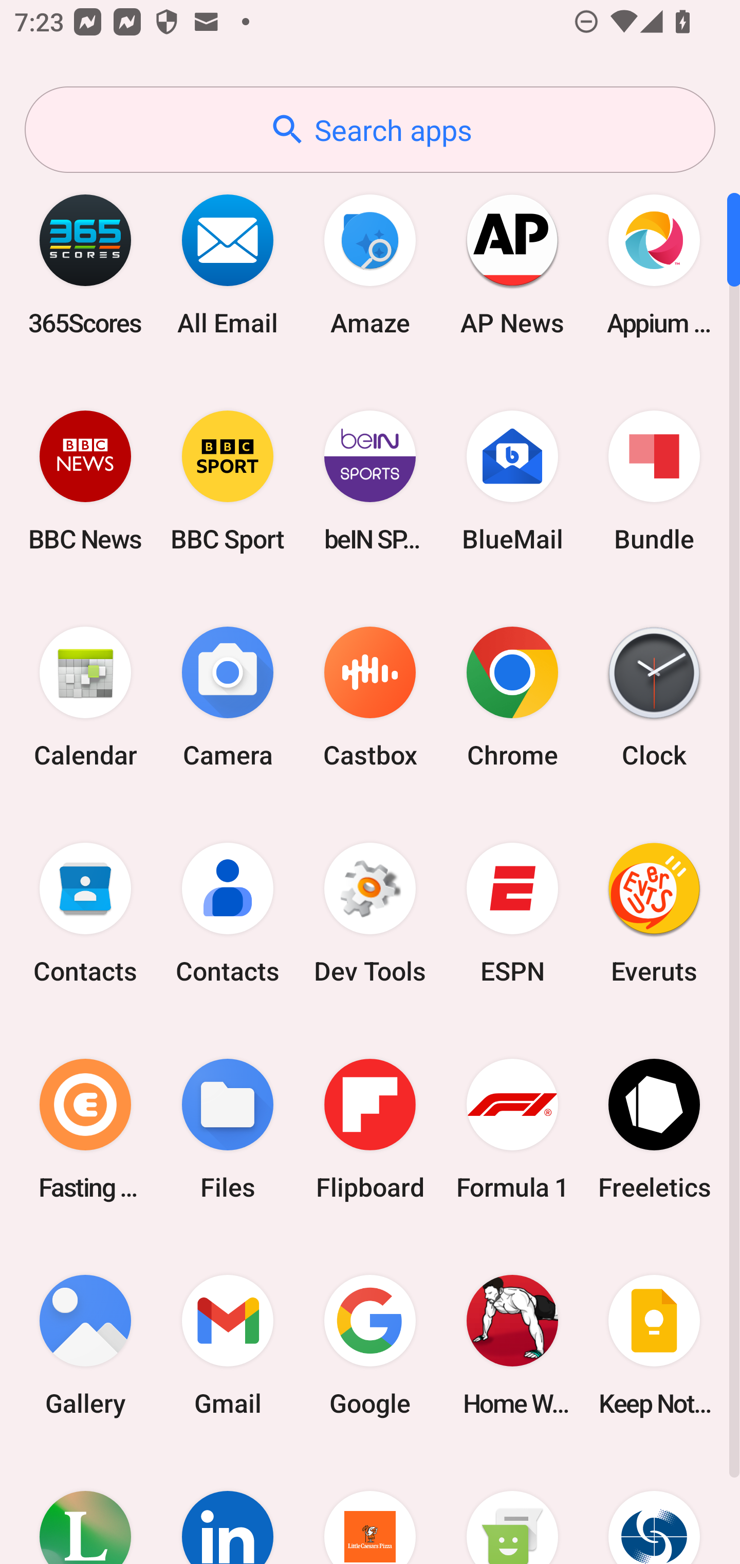 This screenshot has width=740, height=1564. I want to click on Files, so click(228, 1129).